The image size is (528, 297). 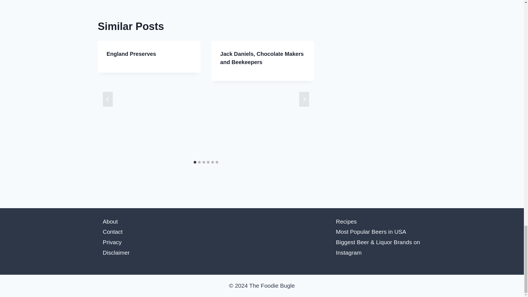 What do you see at coordinates (110, 221) in the screenshot?
I see `About` at bounding box center [110, 221].